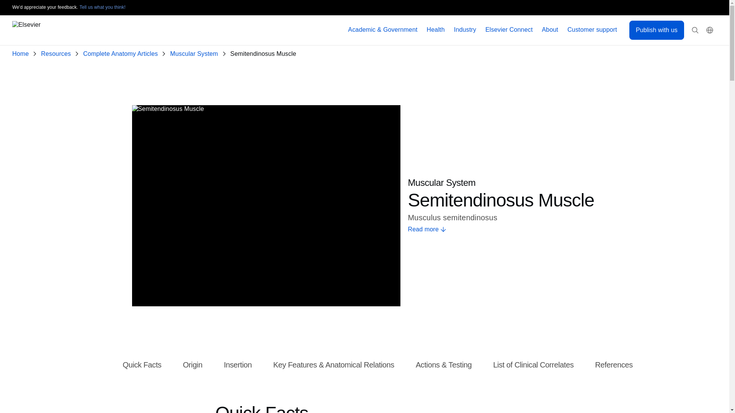 The image size is (735, 413). What do you see at coordinates (238, 365) in the screenshot?
I see `Insertion` at bounding box center [238, 365].